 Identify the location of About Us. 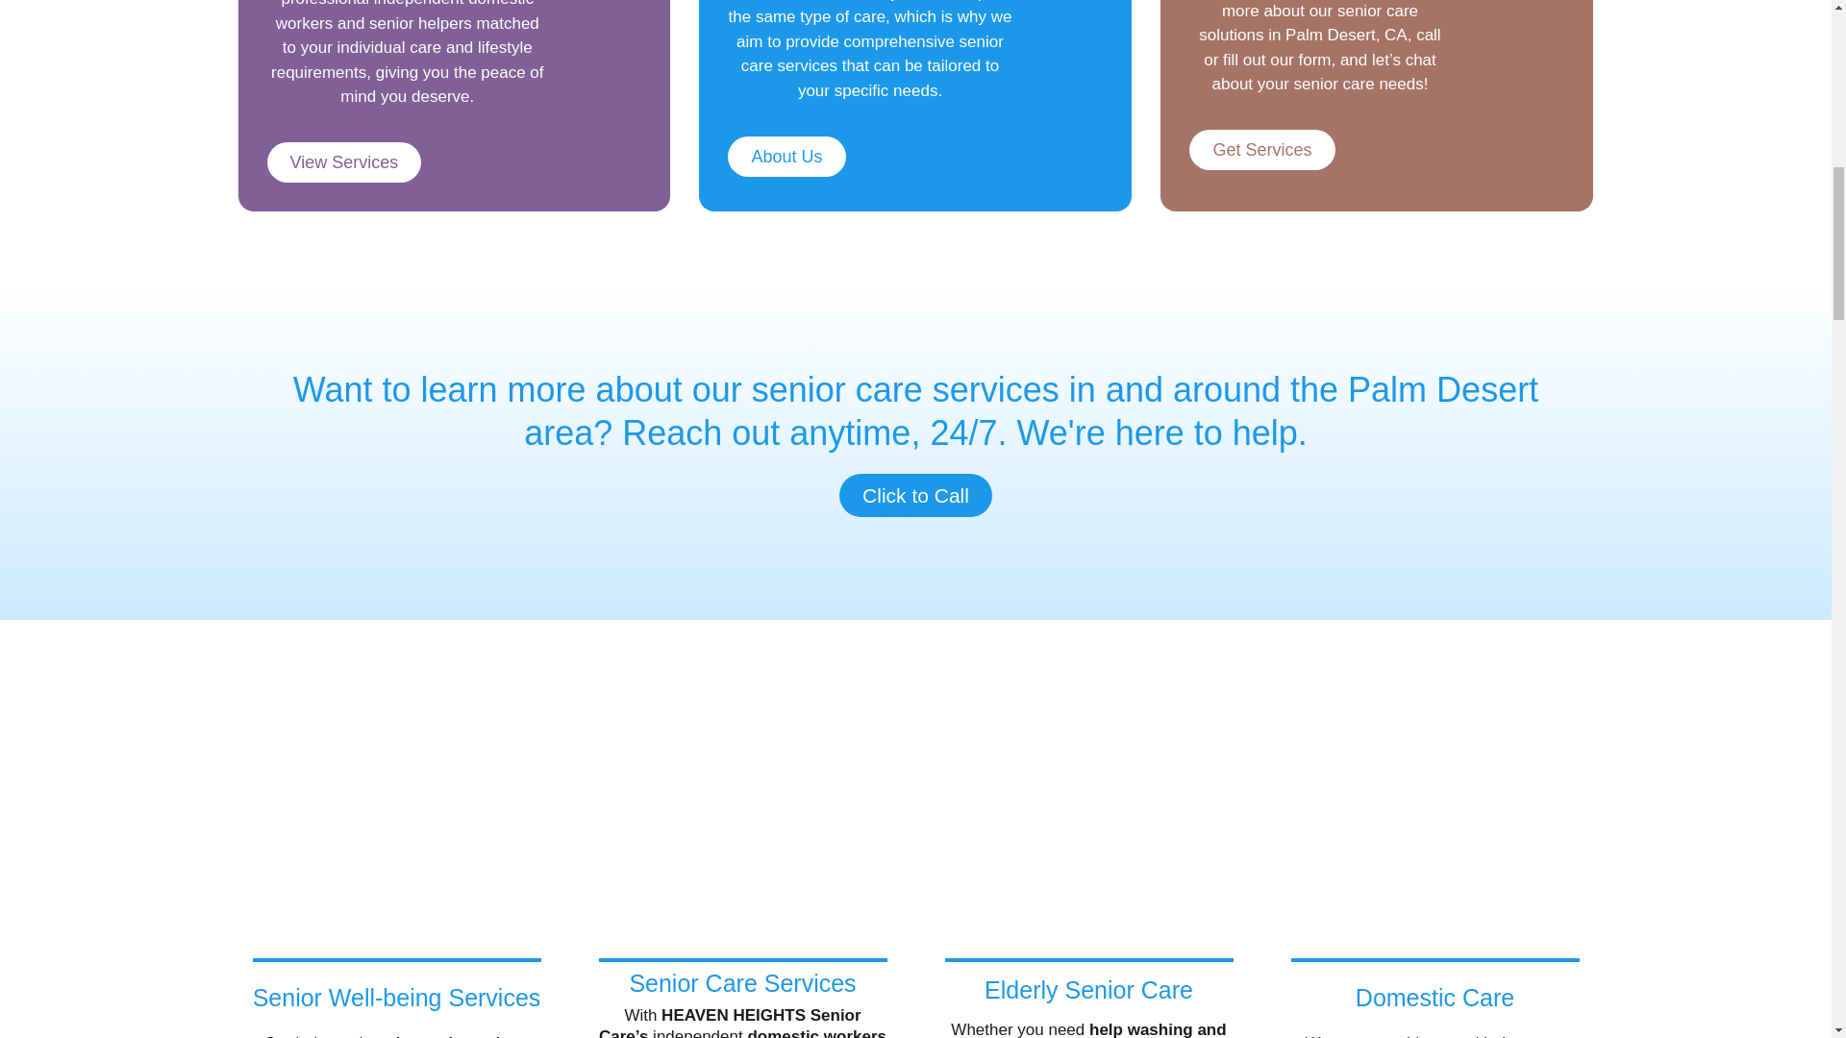
(786, 156).